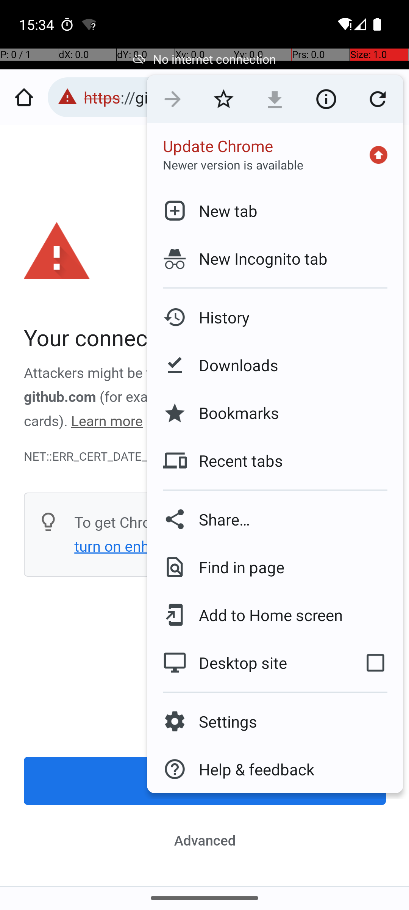 Image resolution: width=409 pixels, height=910 pixels. What do you see at coordinates (275, 519) in the screenshot?
I see `Share…` at bounding box center [275, 519].